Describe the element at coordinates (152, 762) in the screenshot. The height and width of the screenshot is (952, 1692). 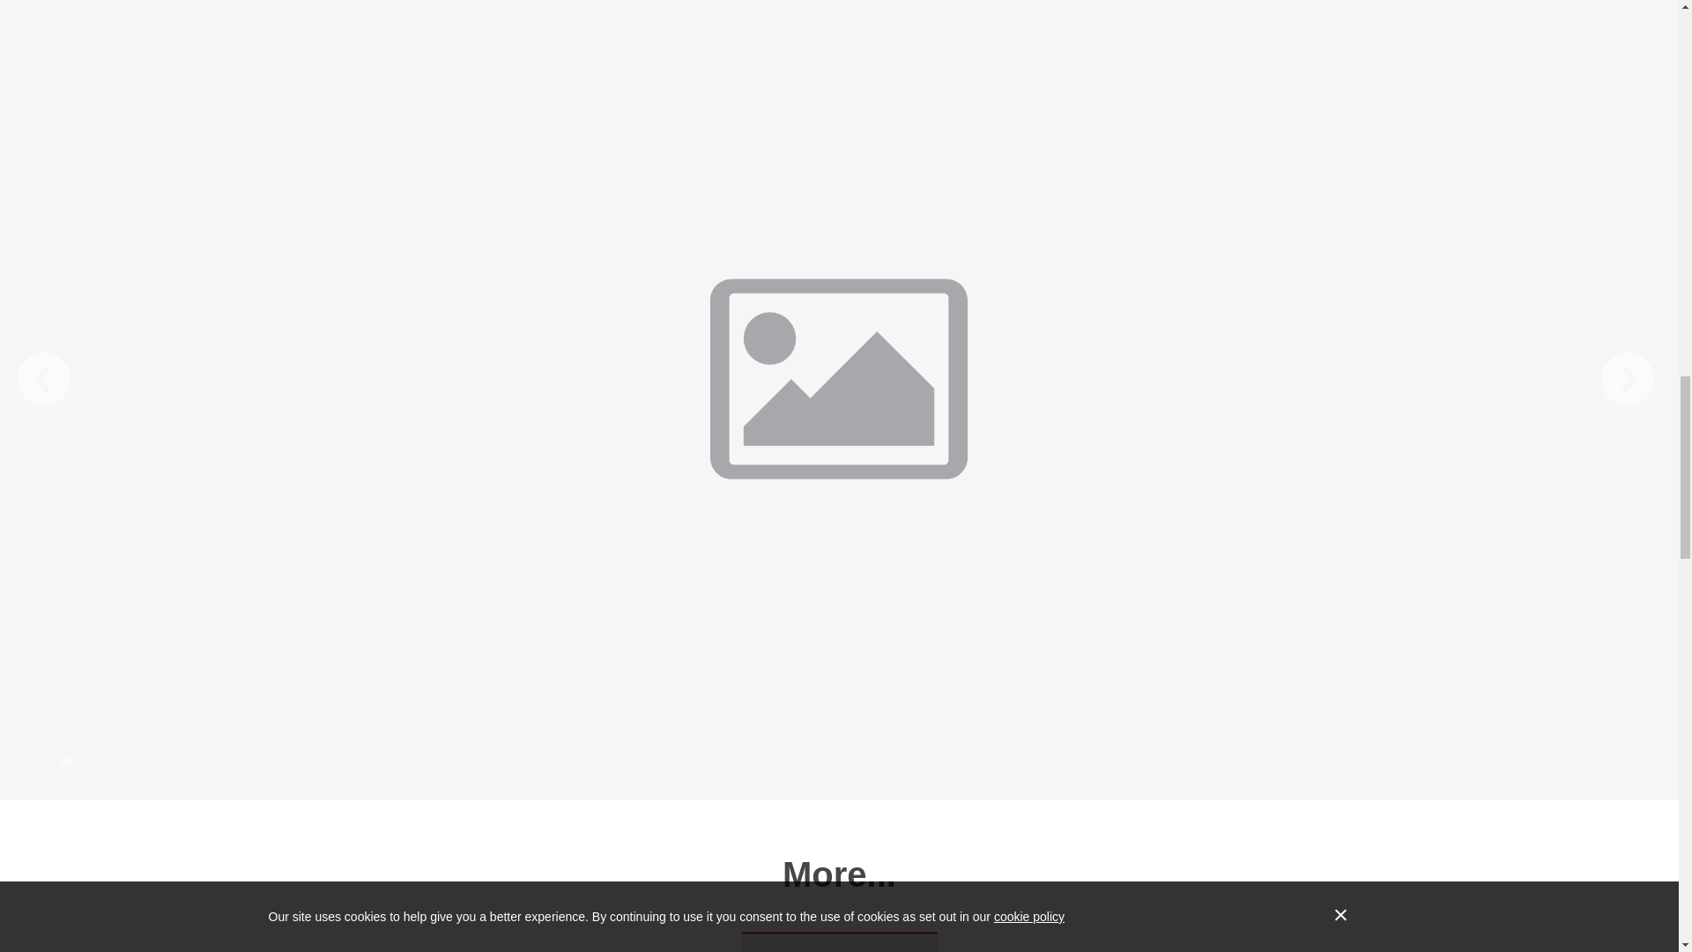
I see `5` at that location.